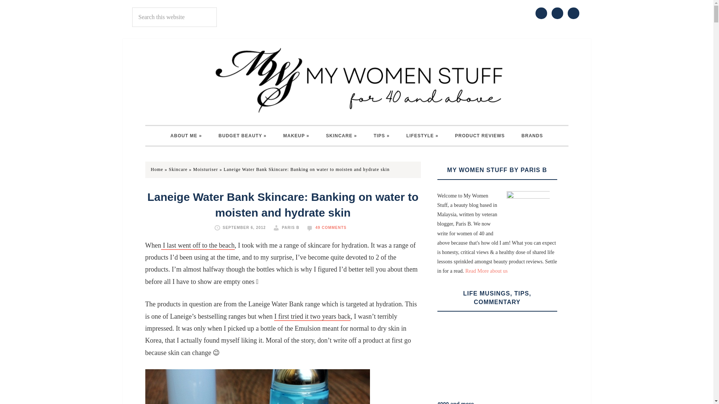 The image size is (719, 404). Describe the element at coordinates (357, 80) in the screenshot. I see `My Women Stuff` at that location.